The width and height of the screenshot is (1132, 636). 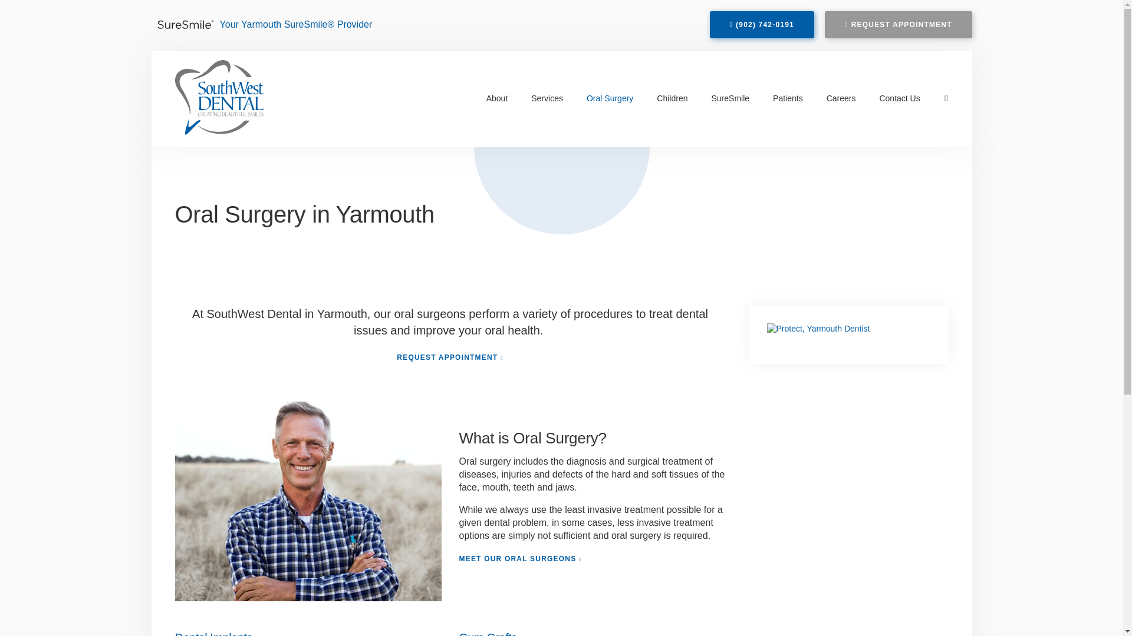 I want to click on About, so click(x=496, y=98).